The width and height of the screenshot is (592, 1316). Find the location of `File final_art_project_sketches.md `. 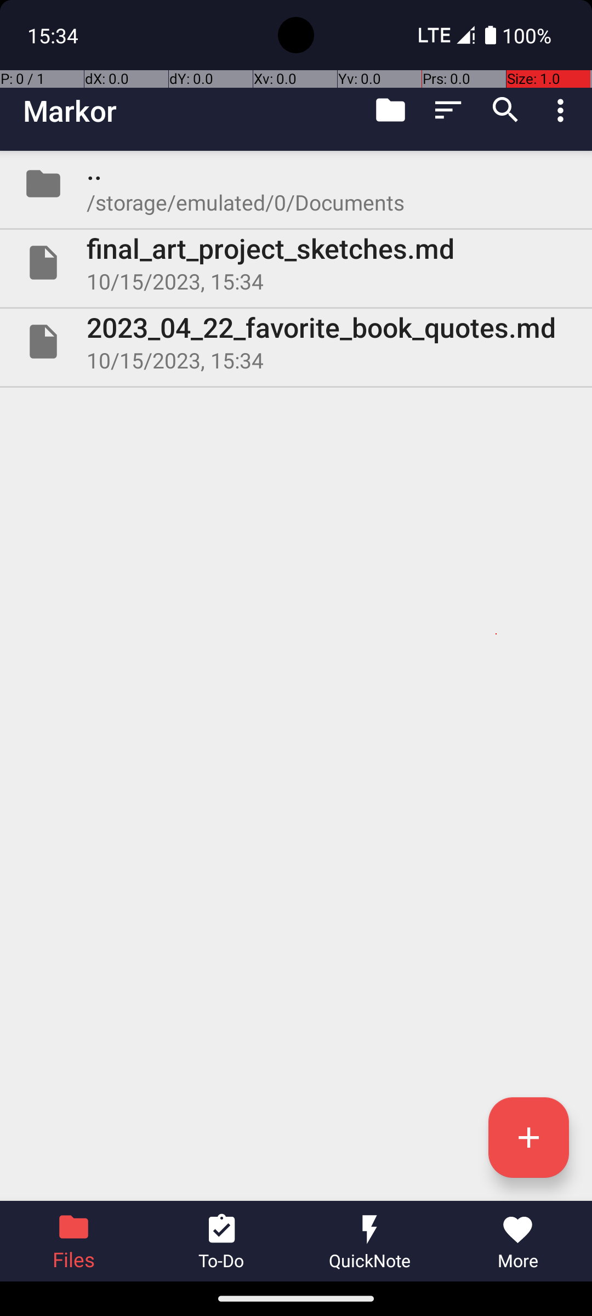

File final_art_project_sketches.md  is located at coordinates (296, 263).